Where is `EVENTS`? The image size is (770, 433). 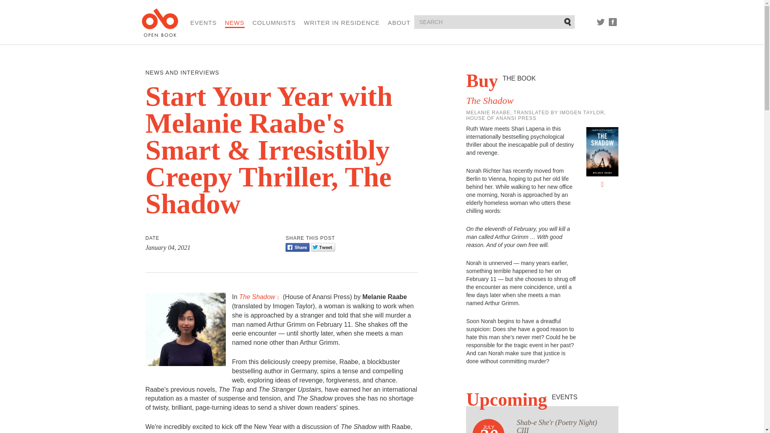
EVENTS is located at coordinates (203, 22).